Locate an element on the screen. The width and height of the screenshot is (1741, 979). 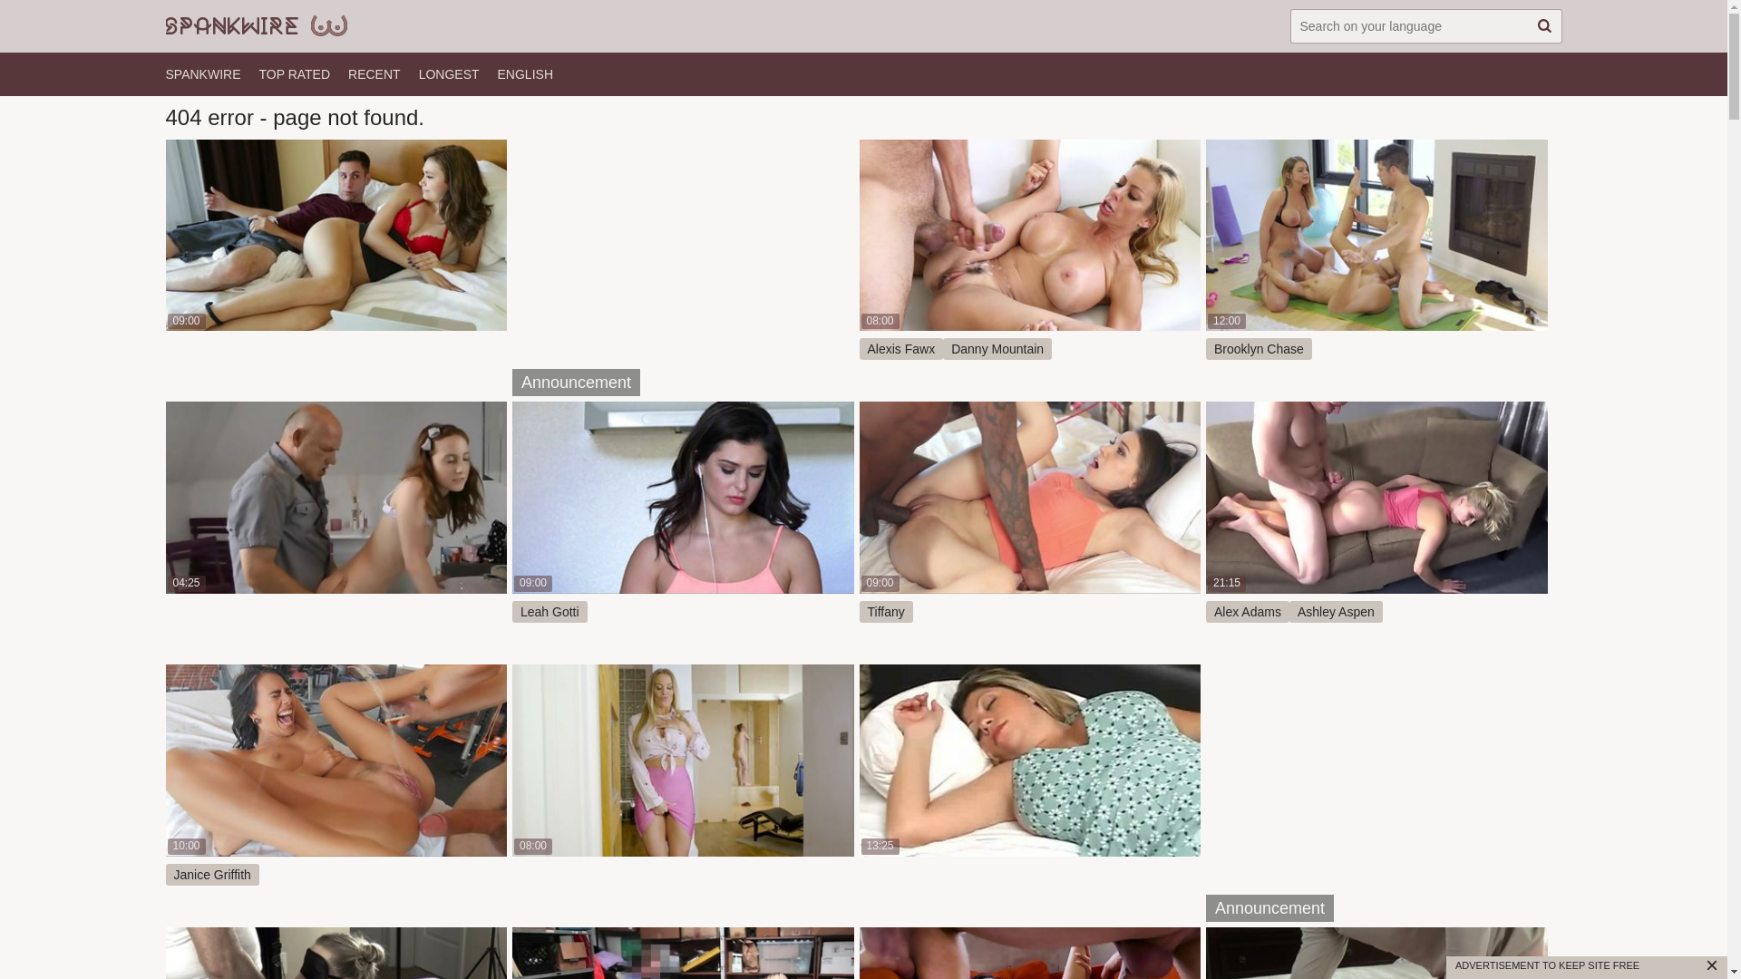
TOP RATED is located at coordinates (294, 74).